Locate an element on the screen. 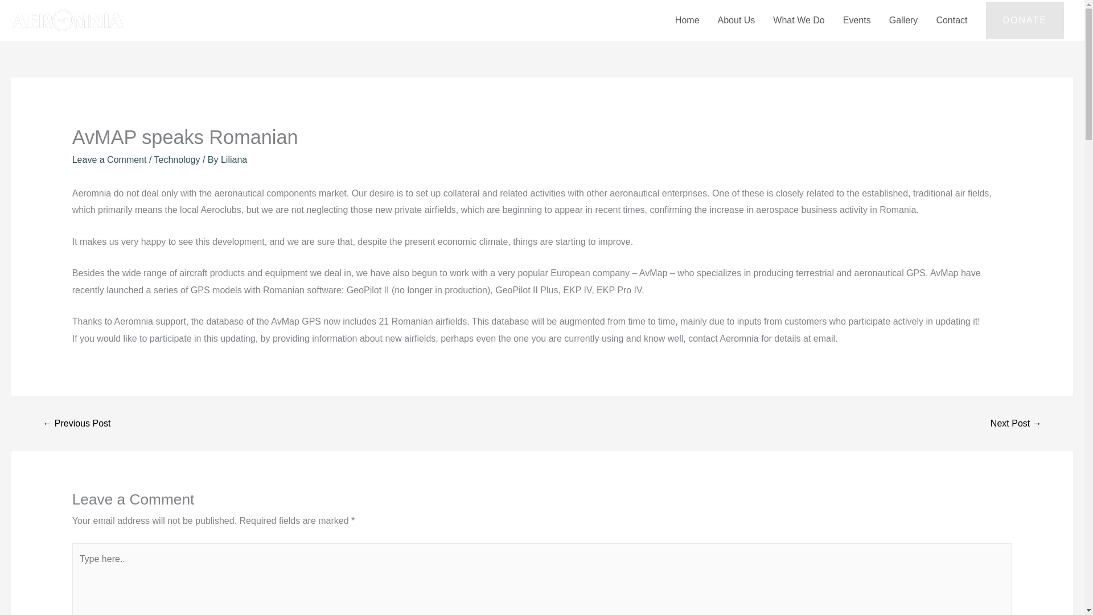 The width and height of the screenshot is (1093, 615). Events is located at coordinates (856, 20).